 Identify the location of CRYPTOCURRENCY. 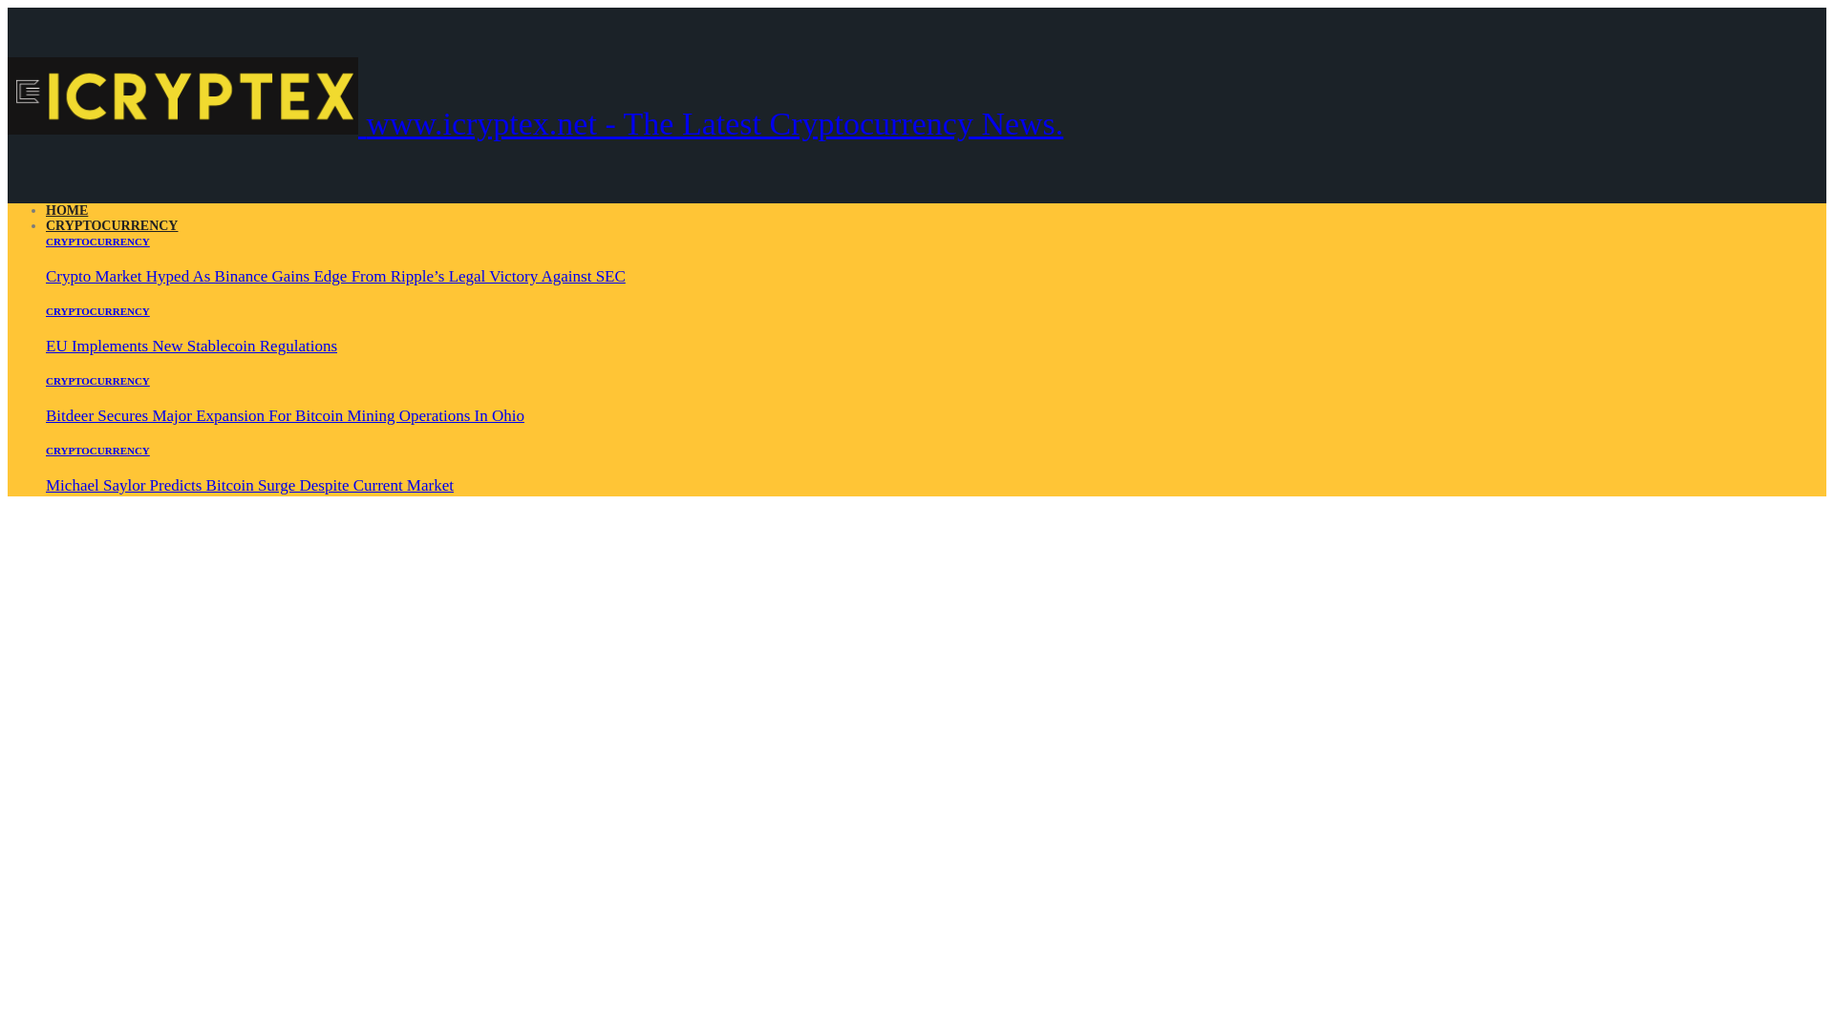
(97, 451).